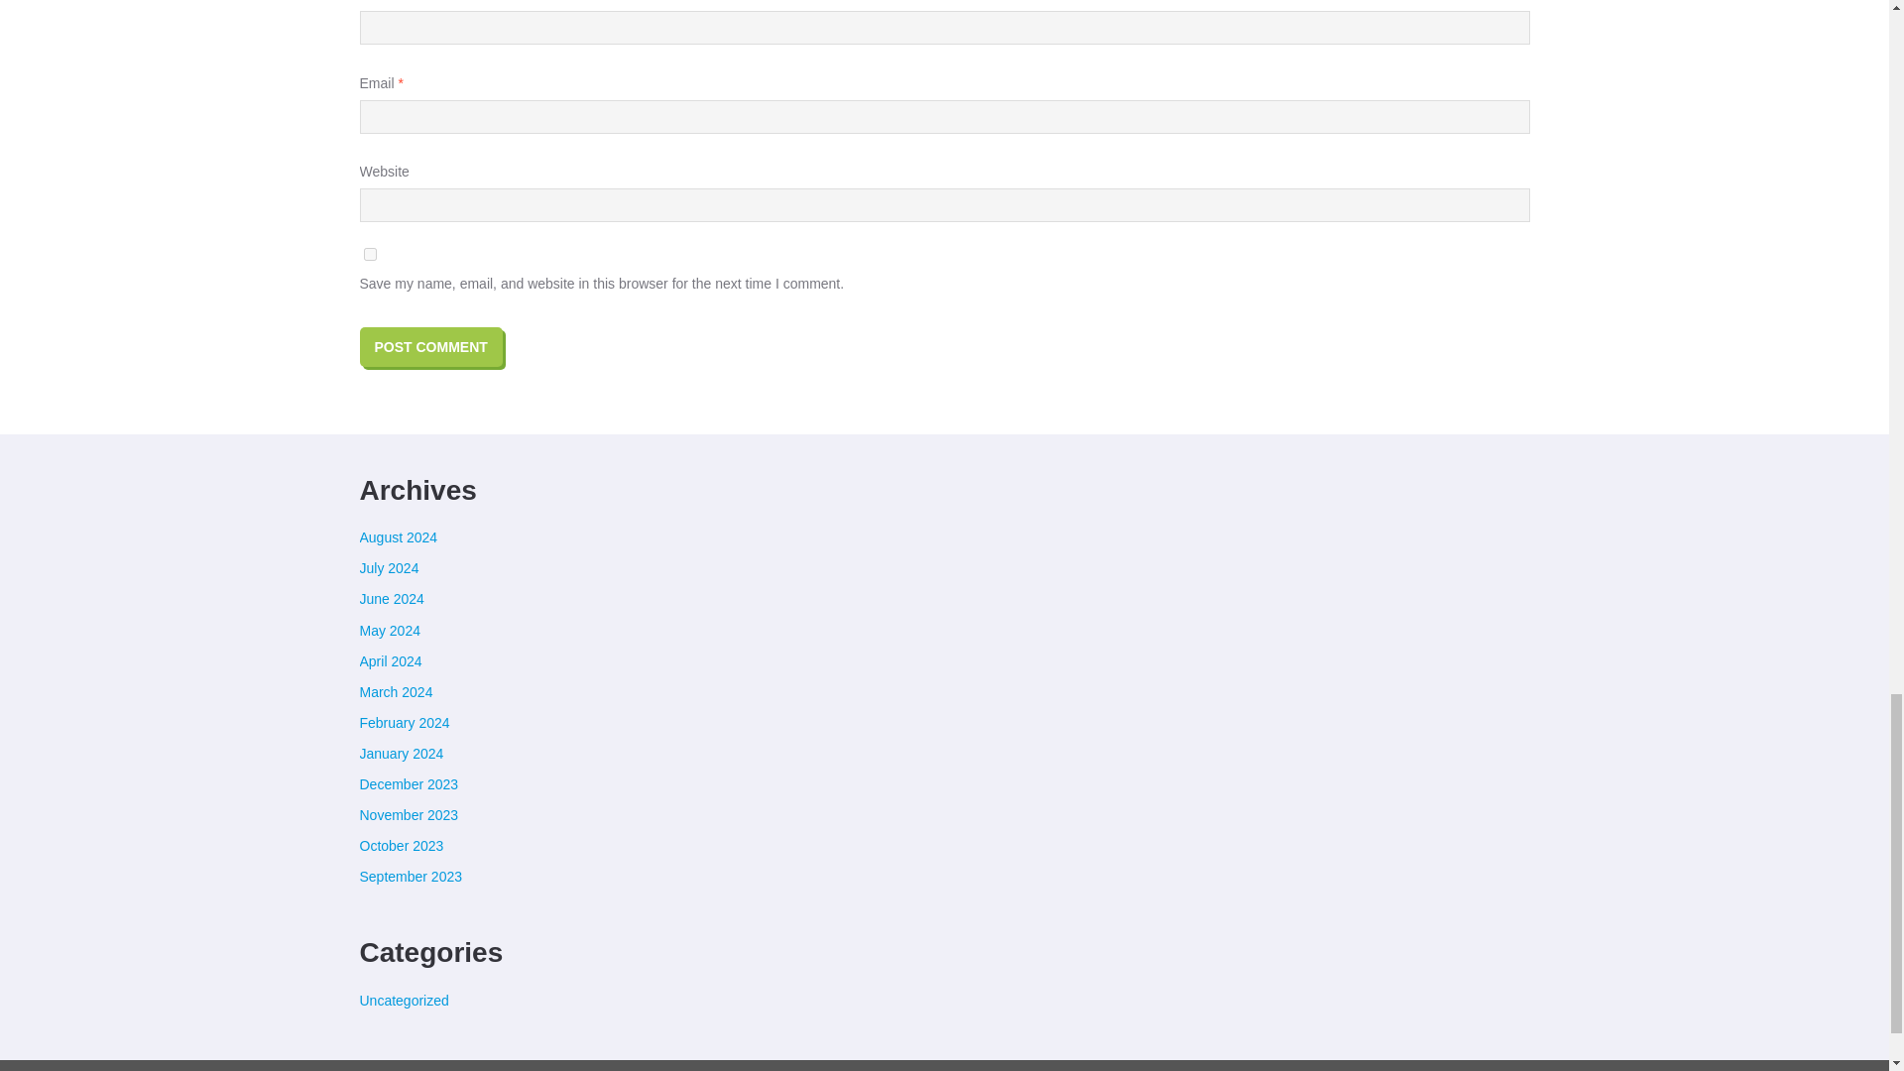 This screenshot has width=1904, height=1071. Describe the element at coordinates (369, 254) in the screenshot. I see `yes` at that location.